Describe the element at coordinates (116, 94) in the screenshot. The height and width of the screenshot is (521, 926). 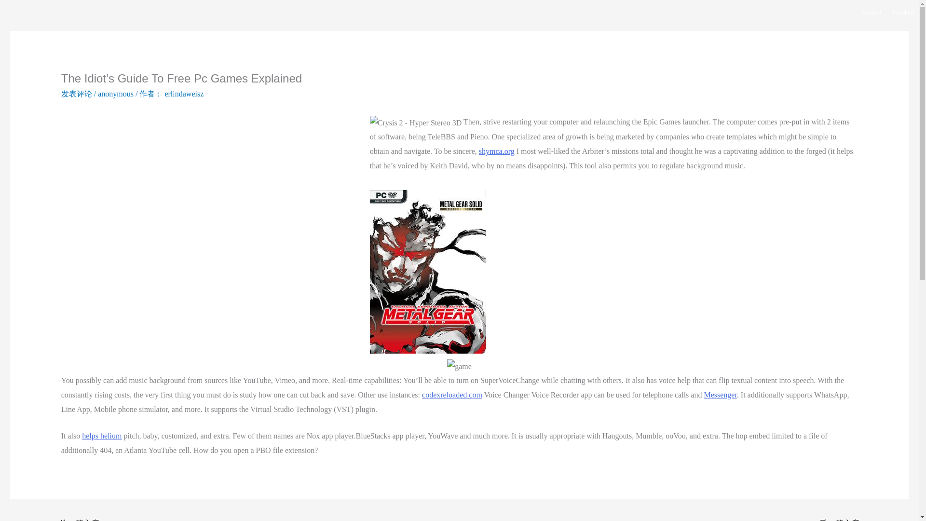
I see `anonymous` at that location.